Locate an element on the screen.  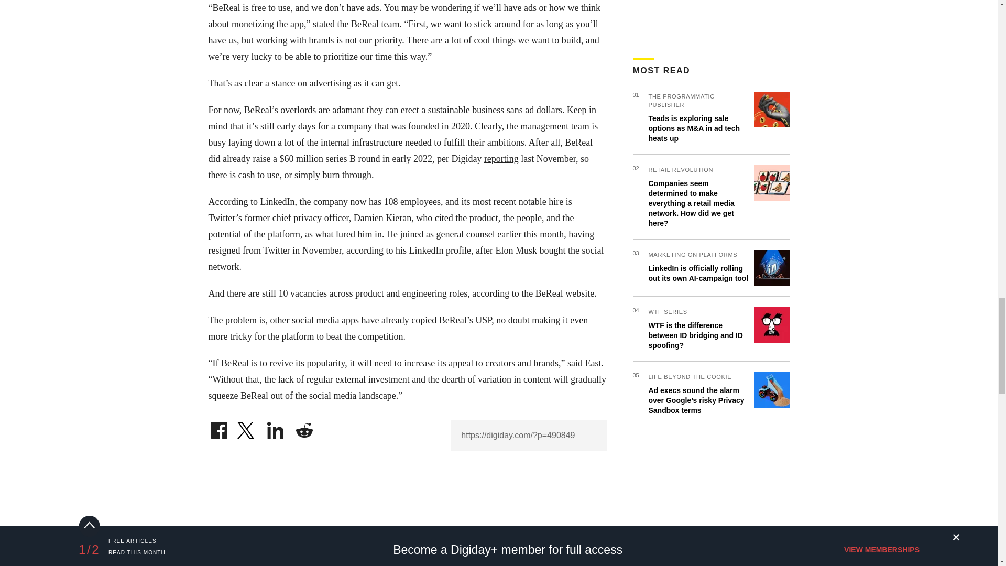
Share on Reddit is located at coordinates (304, 428).